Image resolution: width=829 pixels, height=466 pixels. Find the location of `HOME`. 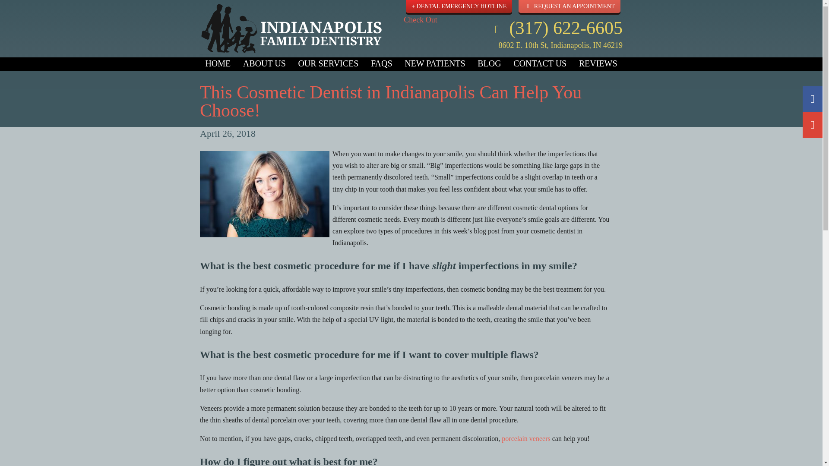

HOME is located at coordinates (218, 63).